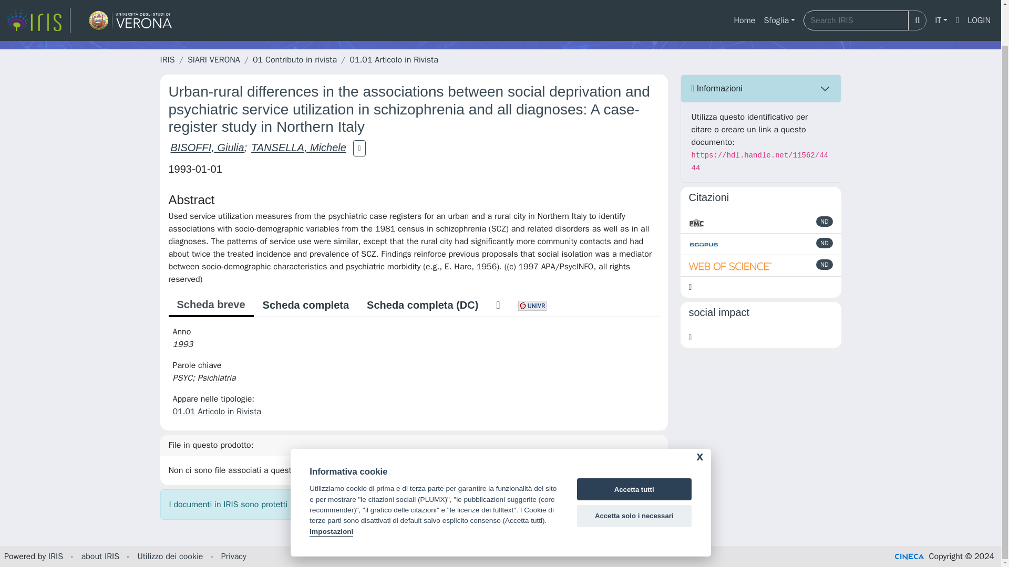 The image size is (1009, 567). Describe the element at coordinates (298, 147) in the screenshot. I see `TANSELLA, Michele` at that location.